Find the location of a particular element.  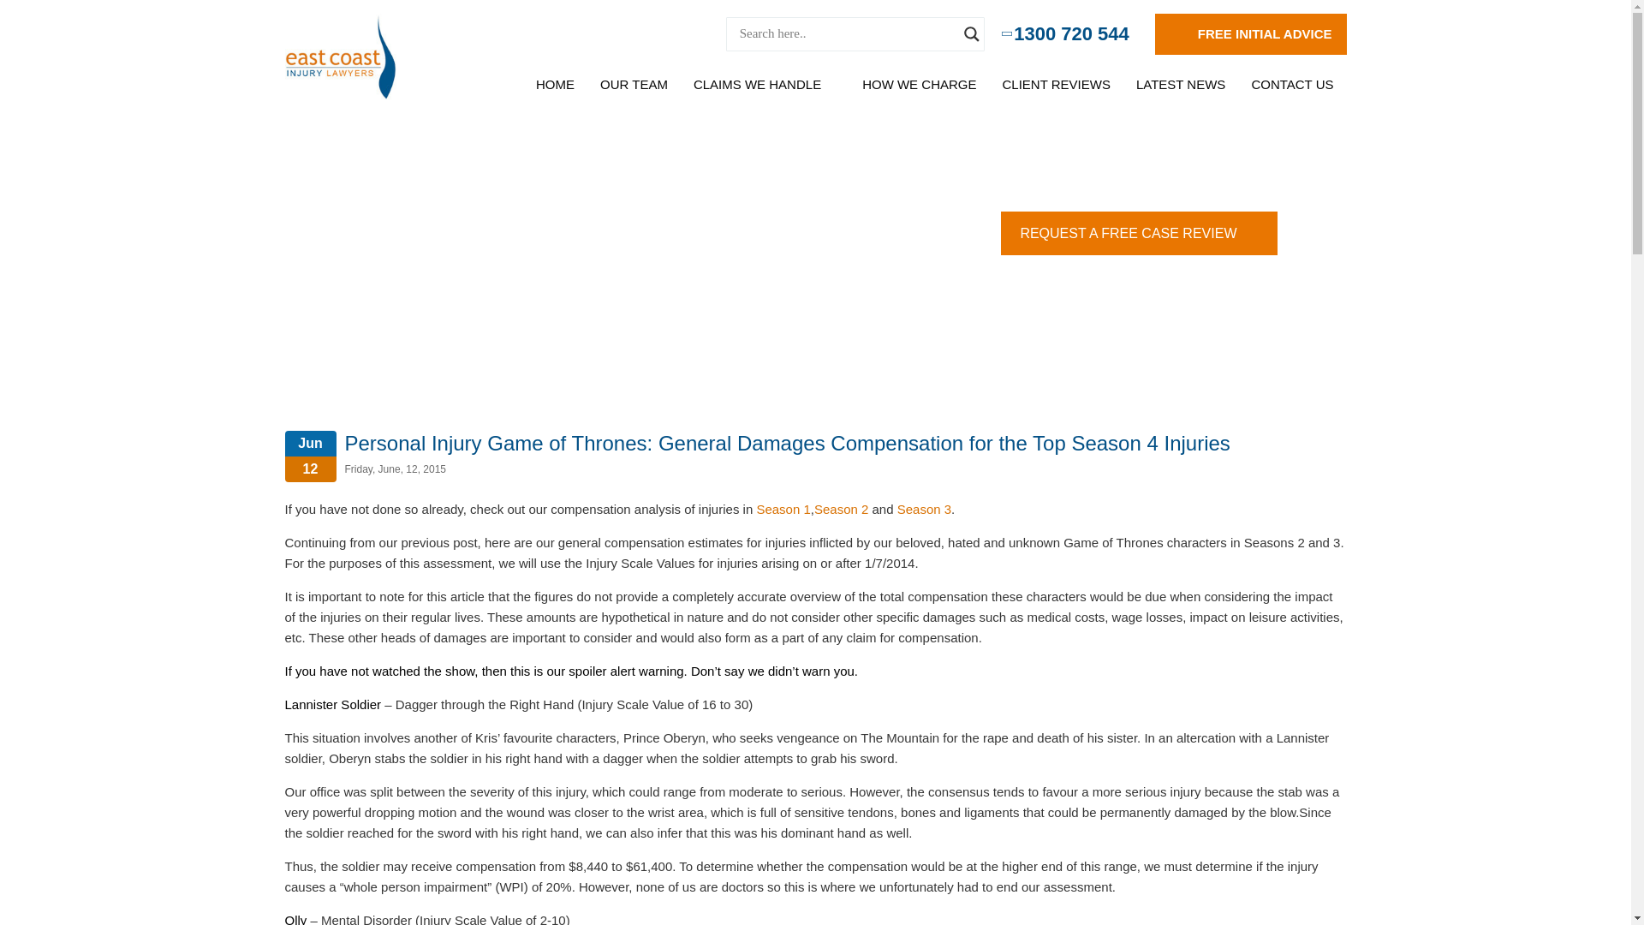

Season 2 is located at coordinates (841, 509).